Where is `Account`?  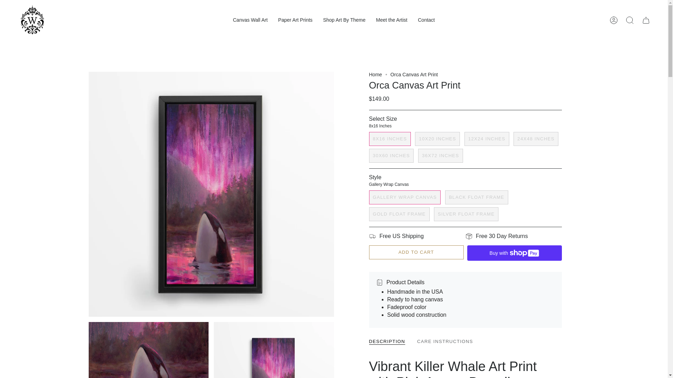
Account is located at coordinates (614, 20).